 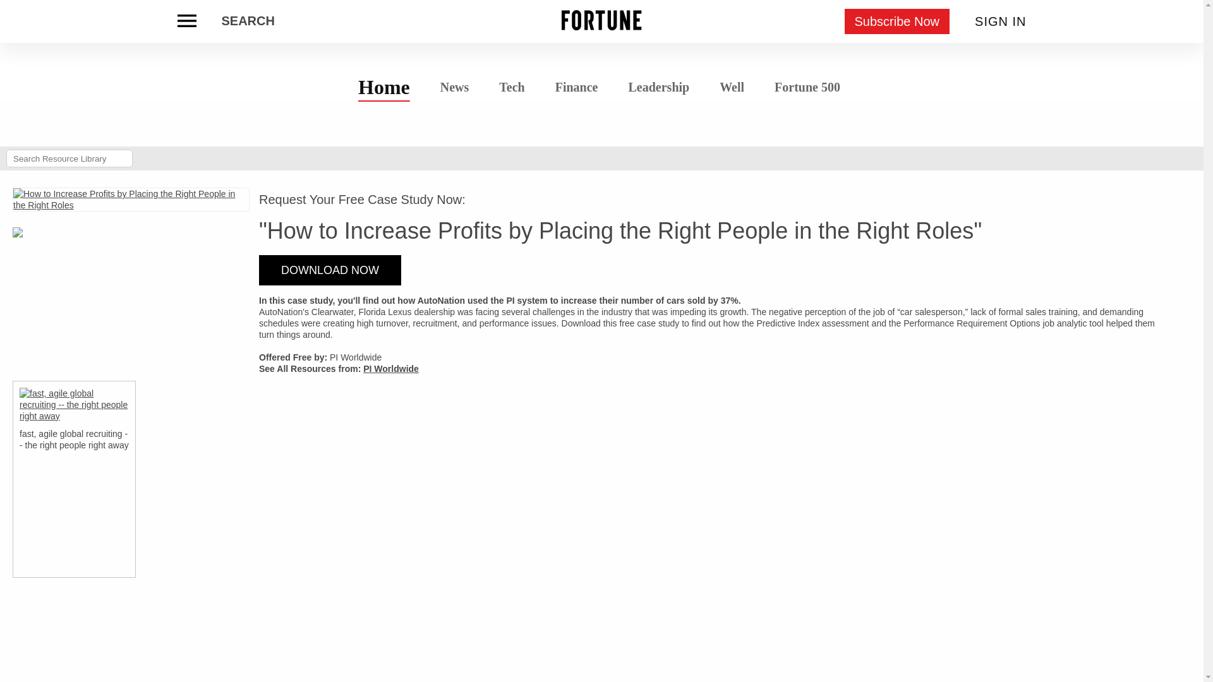 What do you see at coordinates (897, 21) in the screenshot?
I see `Subscribe Now` at bounding box center [897, 21].